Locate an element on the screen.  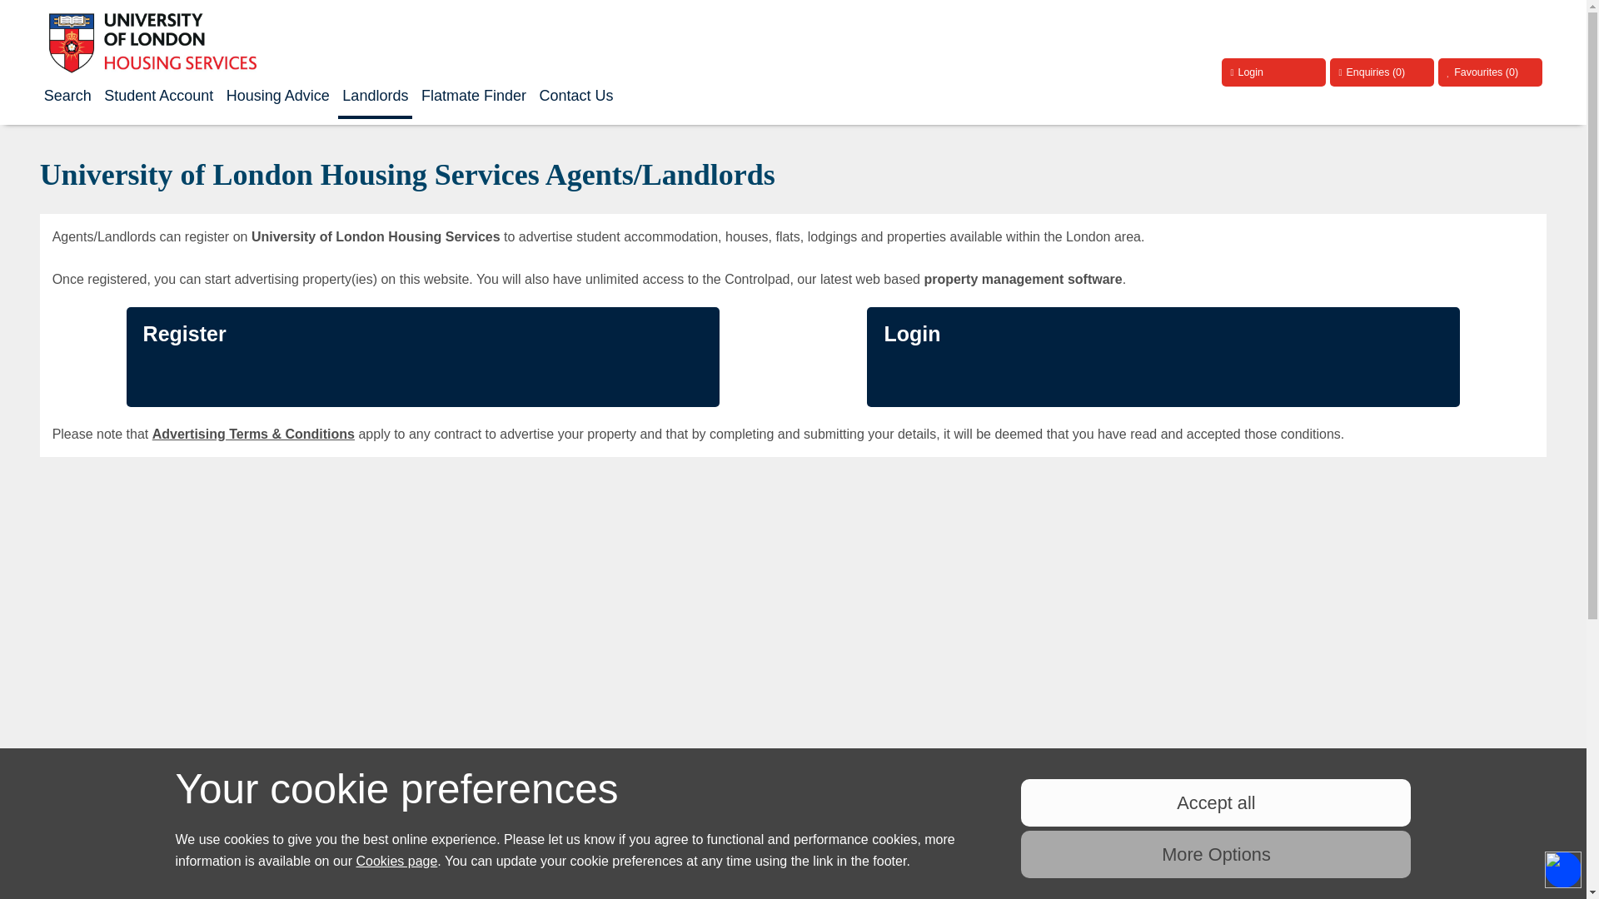
Follow us on Facebook is located at coordinates (1379, 795).